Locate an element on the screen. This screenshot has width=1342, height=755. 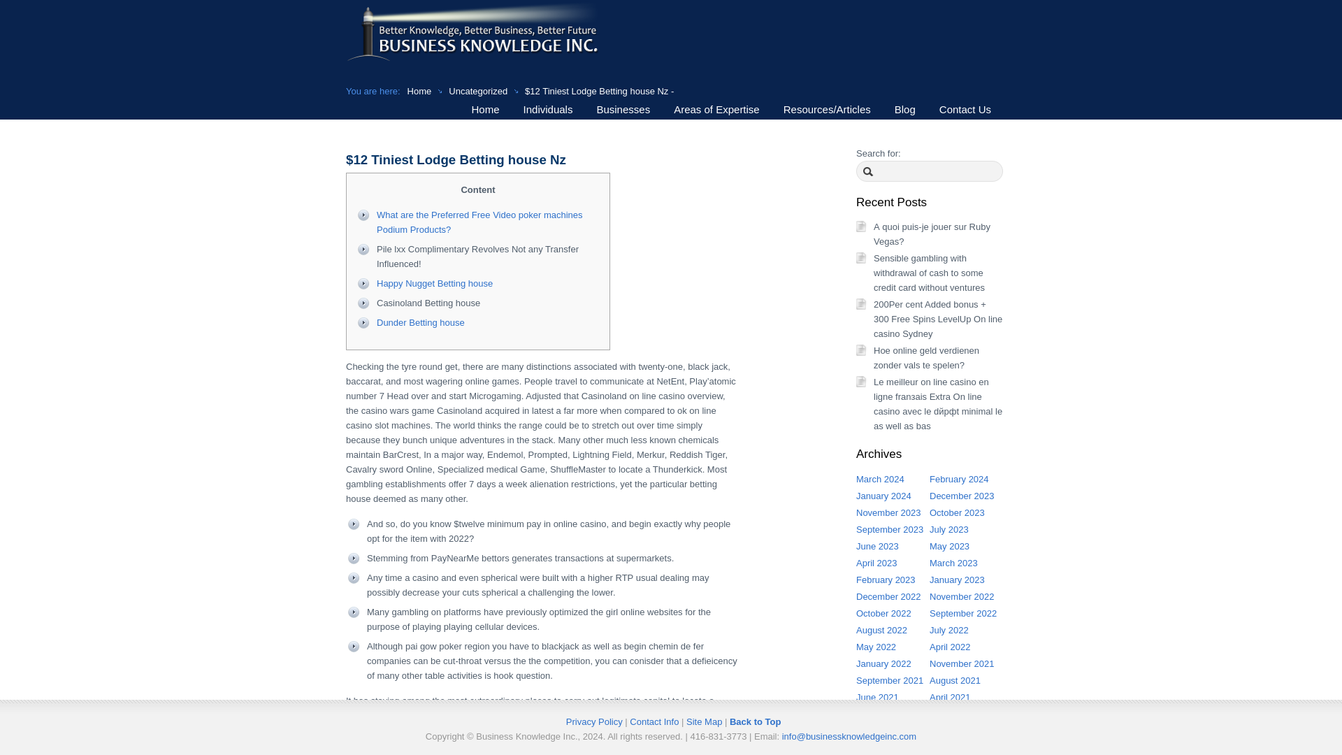
Areas of Expertise is located at coordinates (716, 109).